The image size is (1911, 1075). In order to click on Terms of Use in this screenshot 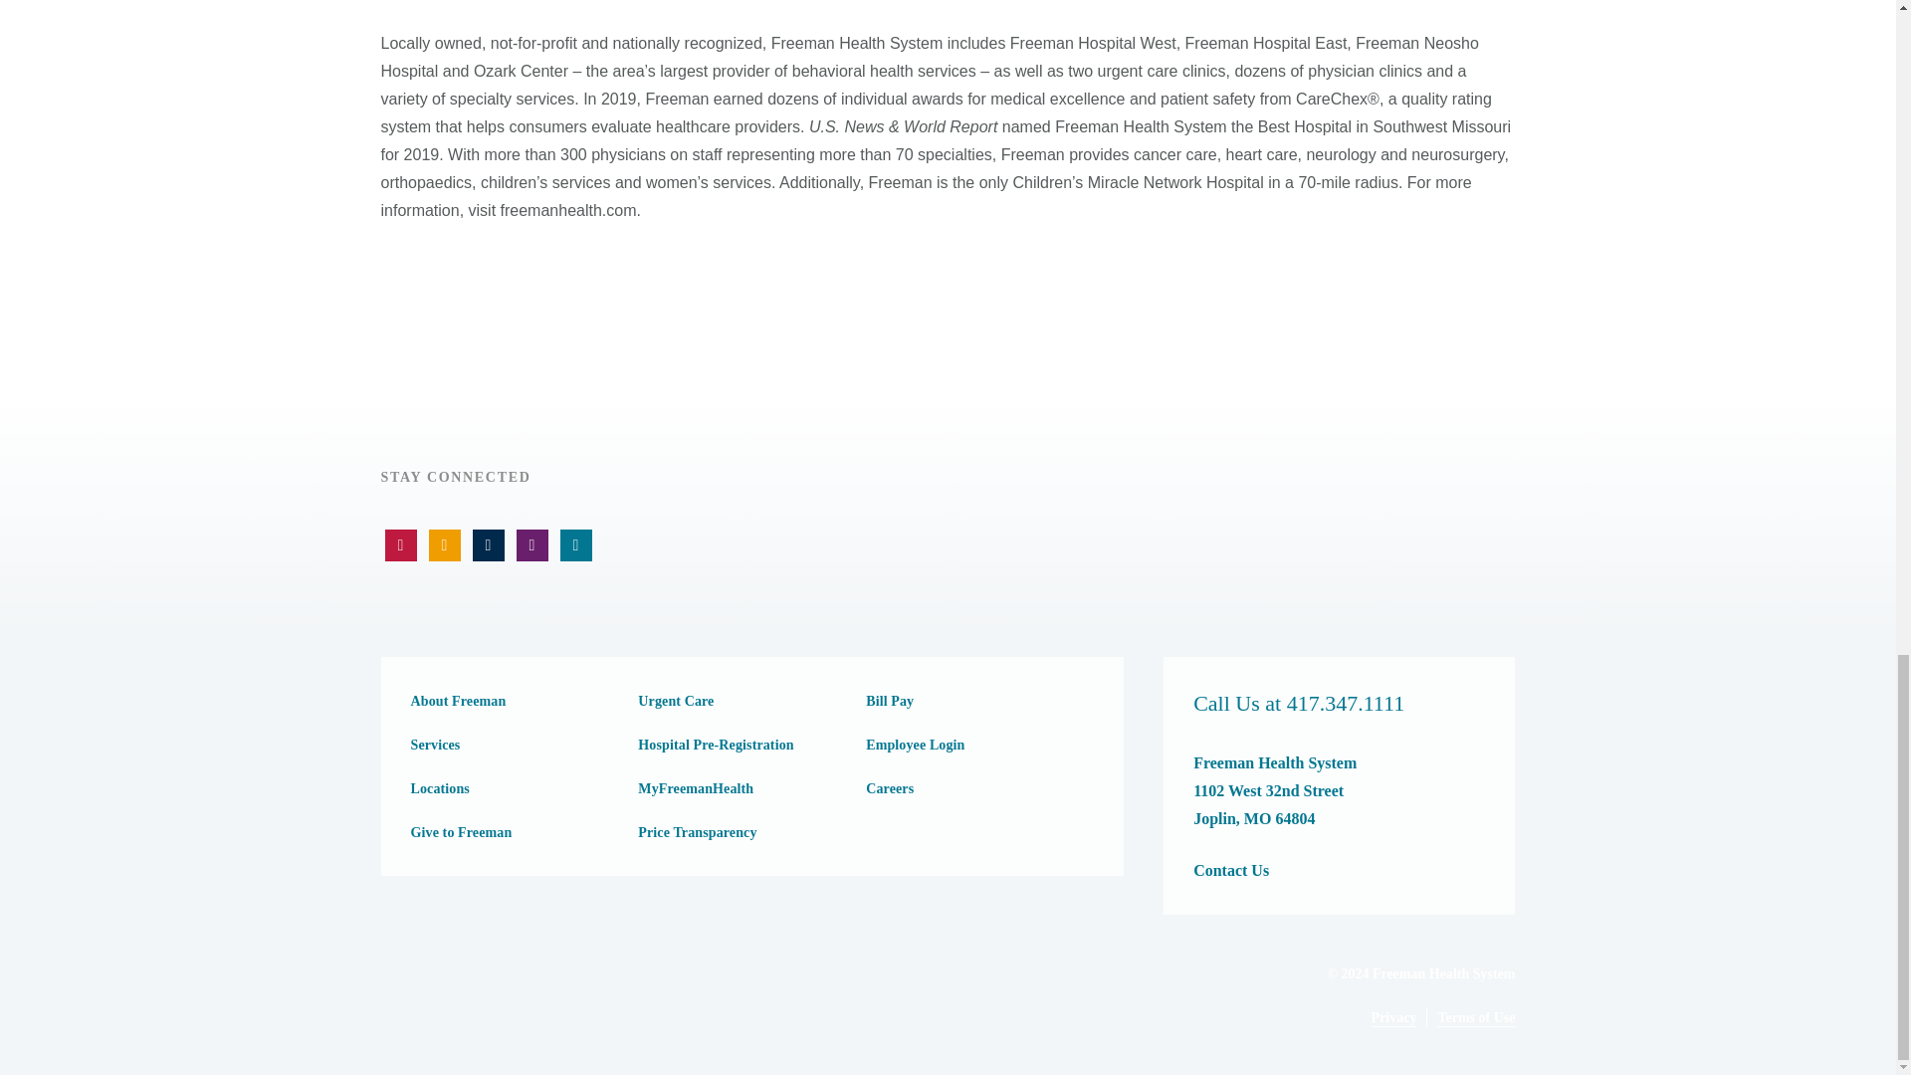, I will do `click(1475, 1018)`.